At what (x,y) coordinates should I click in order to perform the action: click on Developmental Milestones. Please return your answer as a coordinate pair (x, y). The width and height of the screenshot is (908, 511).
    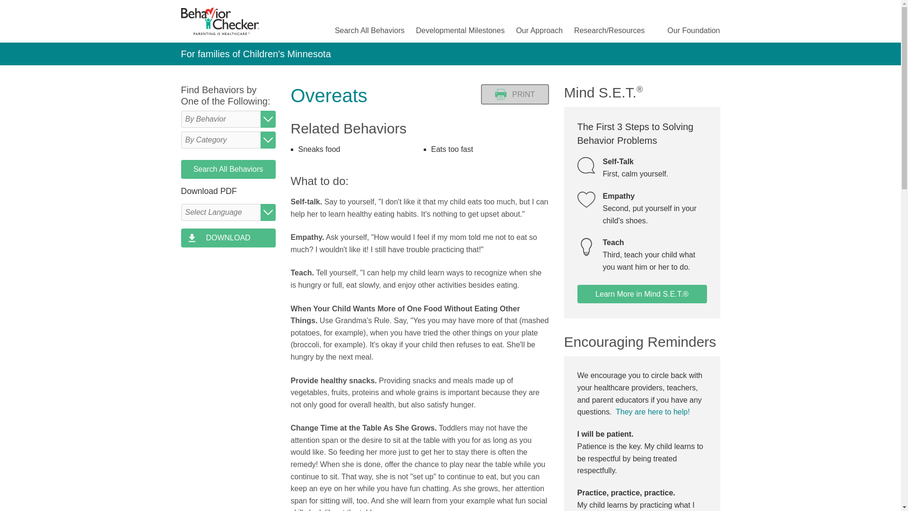
    Looking at the image, I should click on (460, 30).